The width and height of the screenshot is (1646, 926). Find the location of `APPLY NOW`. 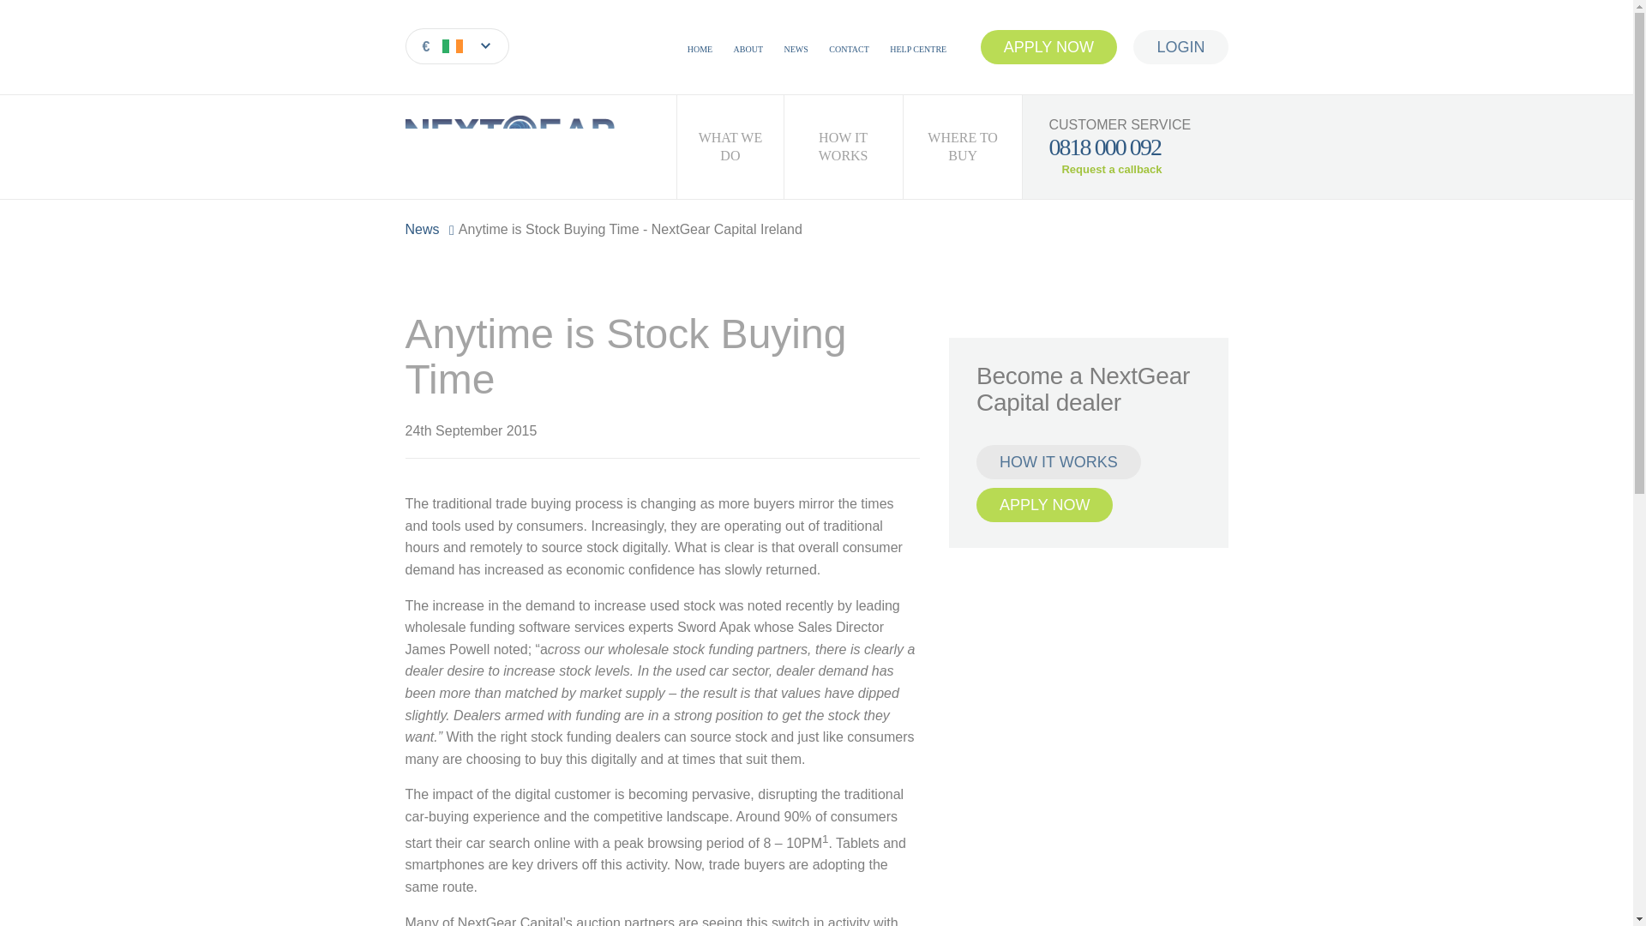

APPLY NOW is located at coordinates (1044, 505).